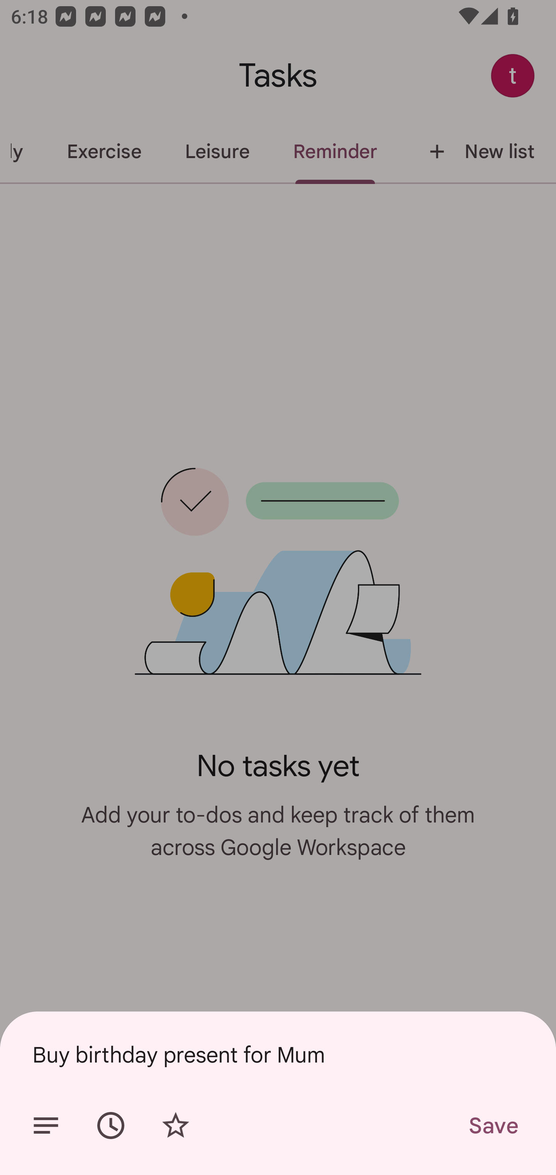  I want to click on Set date/time, so click(111, 1126).